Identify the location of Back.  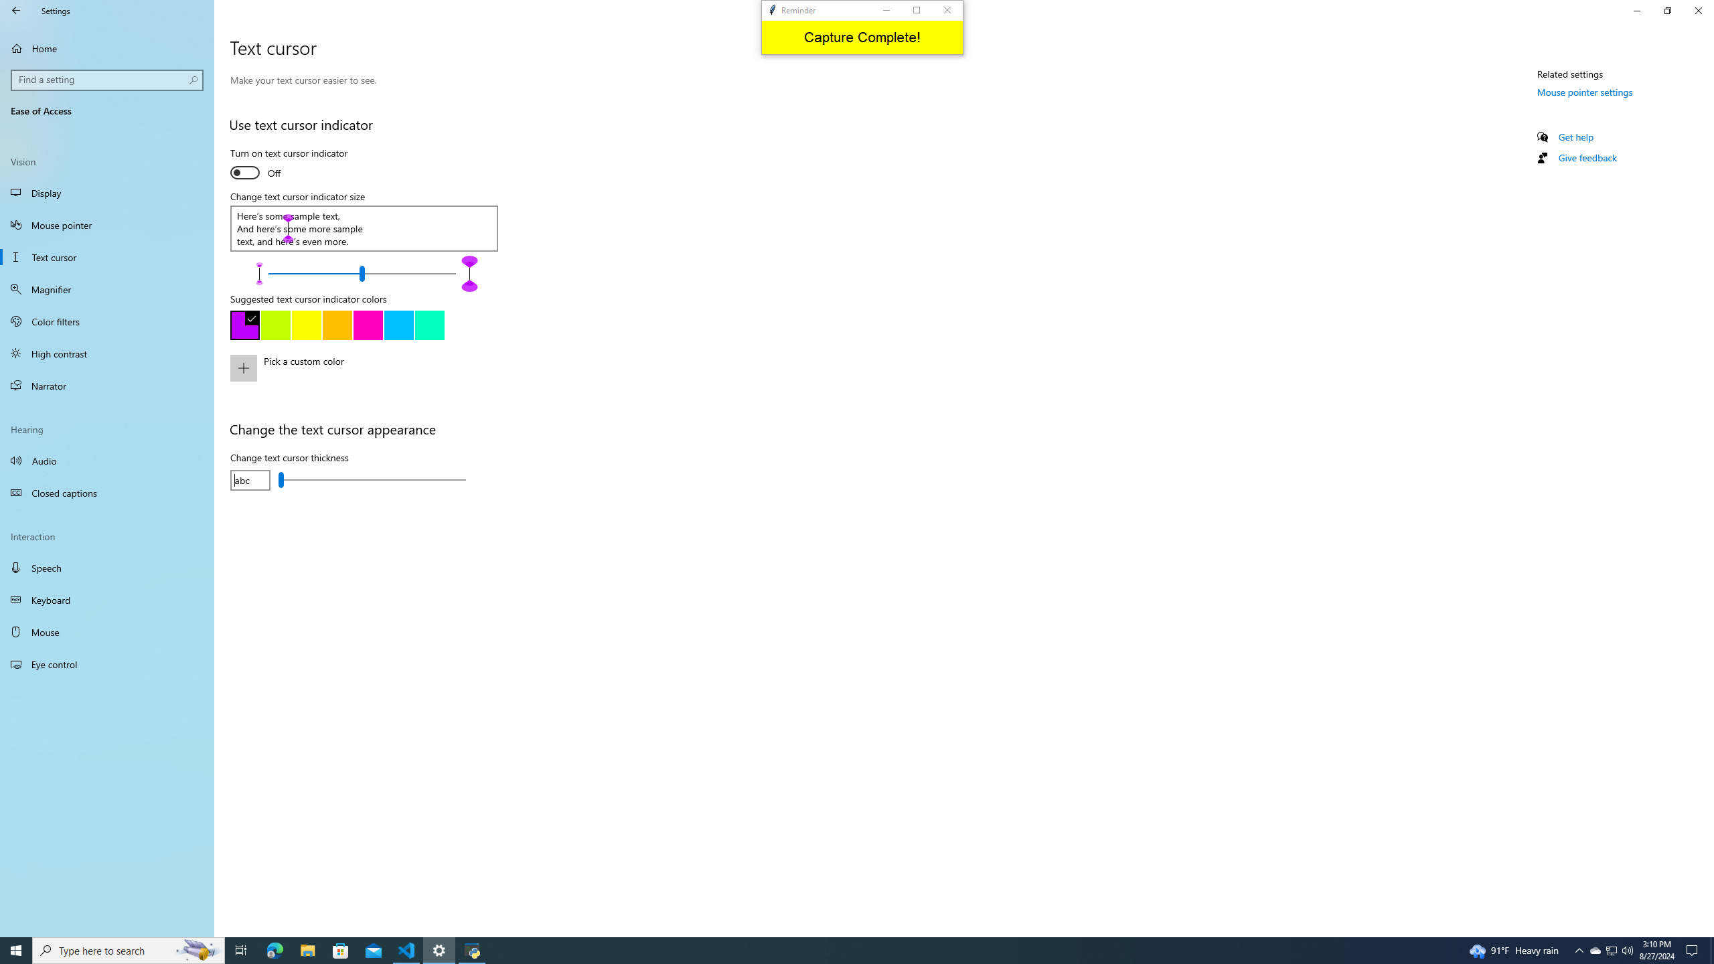
(16, 11).